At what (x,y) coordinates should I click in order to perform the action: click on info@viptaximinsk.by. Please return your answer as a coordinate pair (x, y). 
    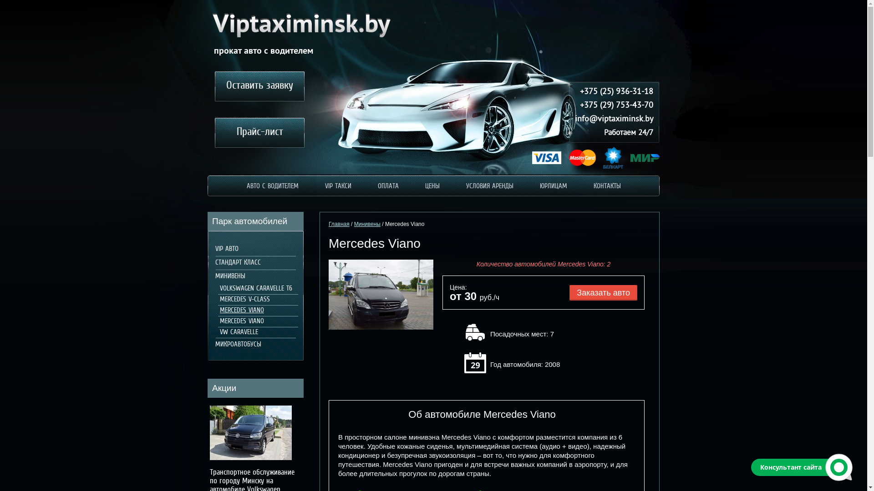
    Looking at the image, I should click on (611, 120).